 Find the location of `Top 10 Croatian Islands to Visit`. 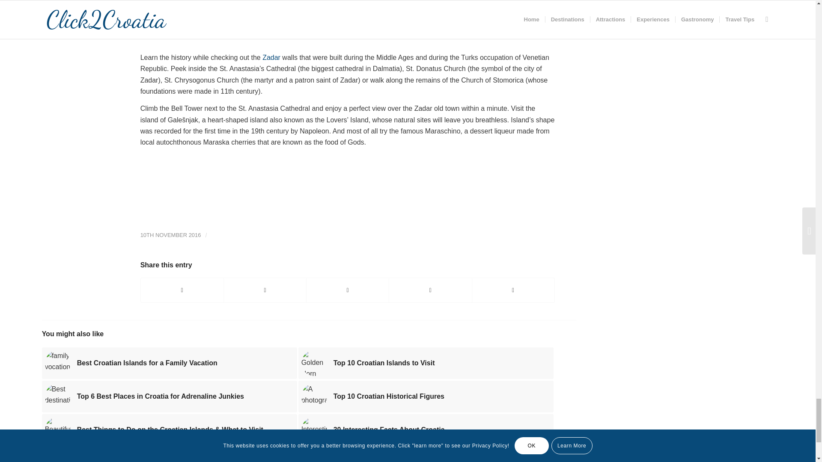

Top 10 Croatian Islands to Visit is located at coordinates (426, 363).